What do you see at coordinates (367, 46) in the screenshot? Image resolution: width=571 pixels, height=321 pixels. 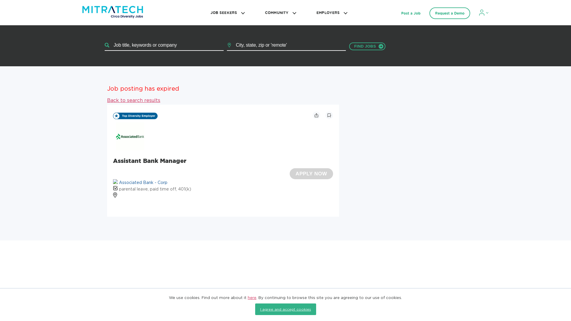 I see `Find Jobs` at bounding box center [367, 46].